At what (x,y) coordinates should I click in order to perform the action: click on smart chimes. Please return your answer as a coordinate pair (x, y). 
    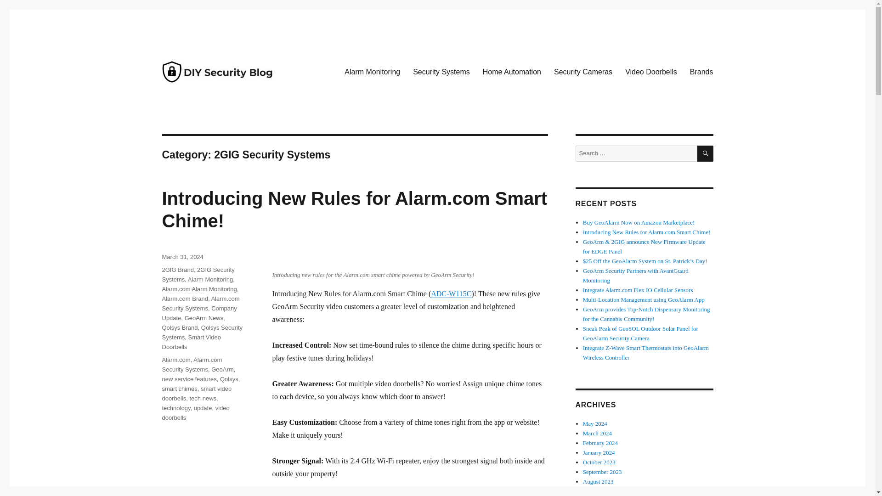
    Looking at the image, I should click on (179, 389).